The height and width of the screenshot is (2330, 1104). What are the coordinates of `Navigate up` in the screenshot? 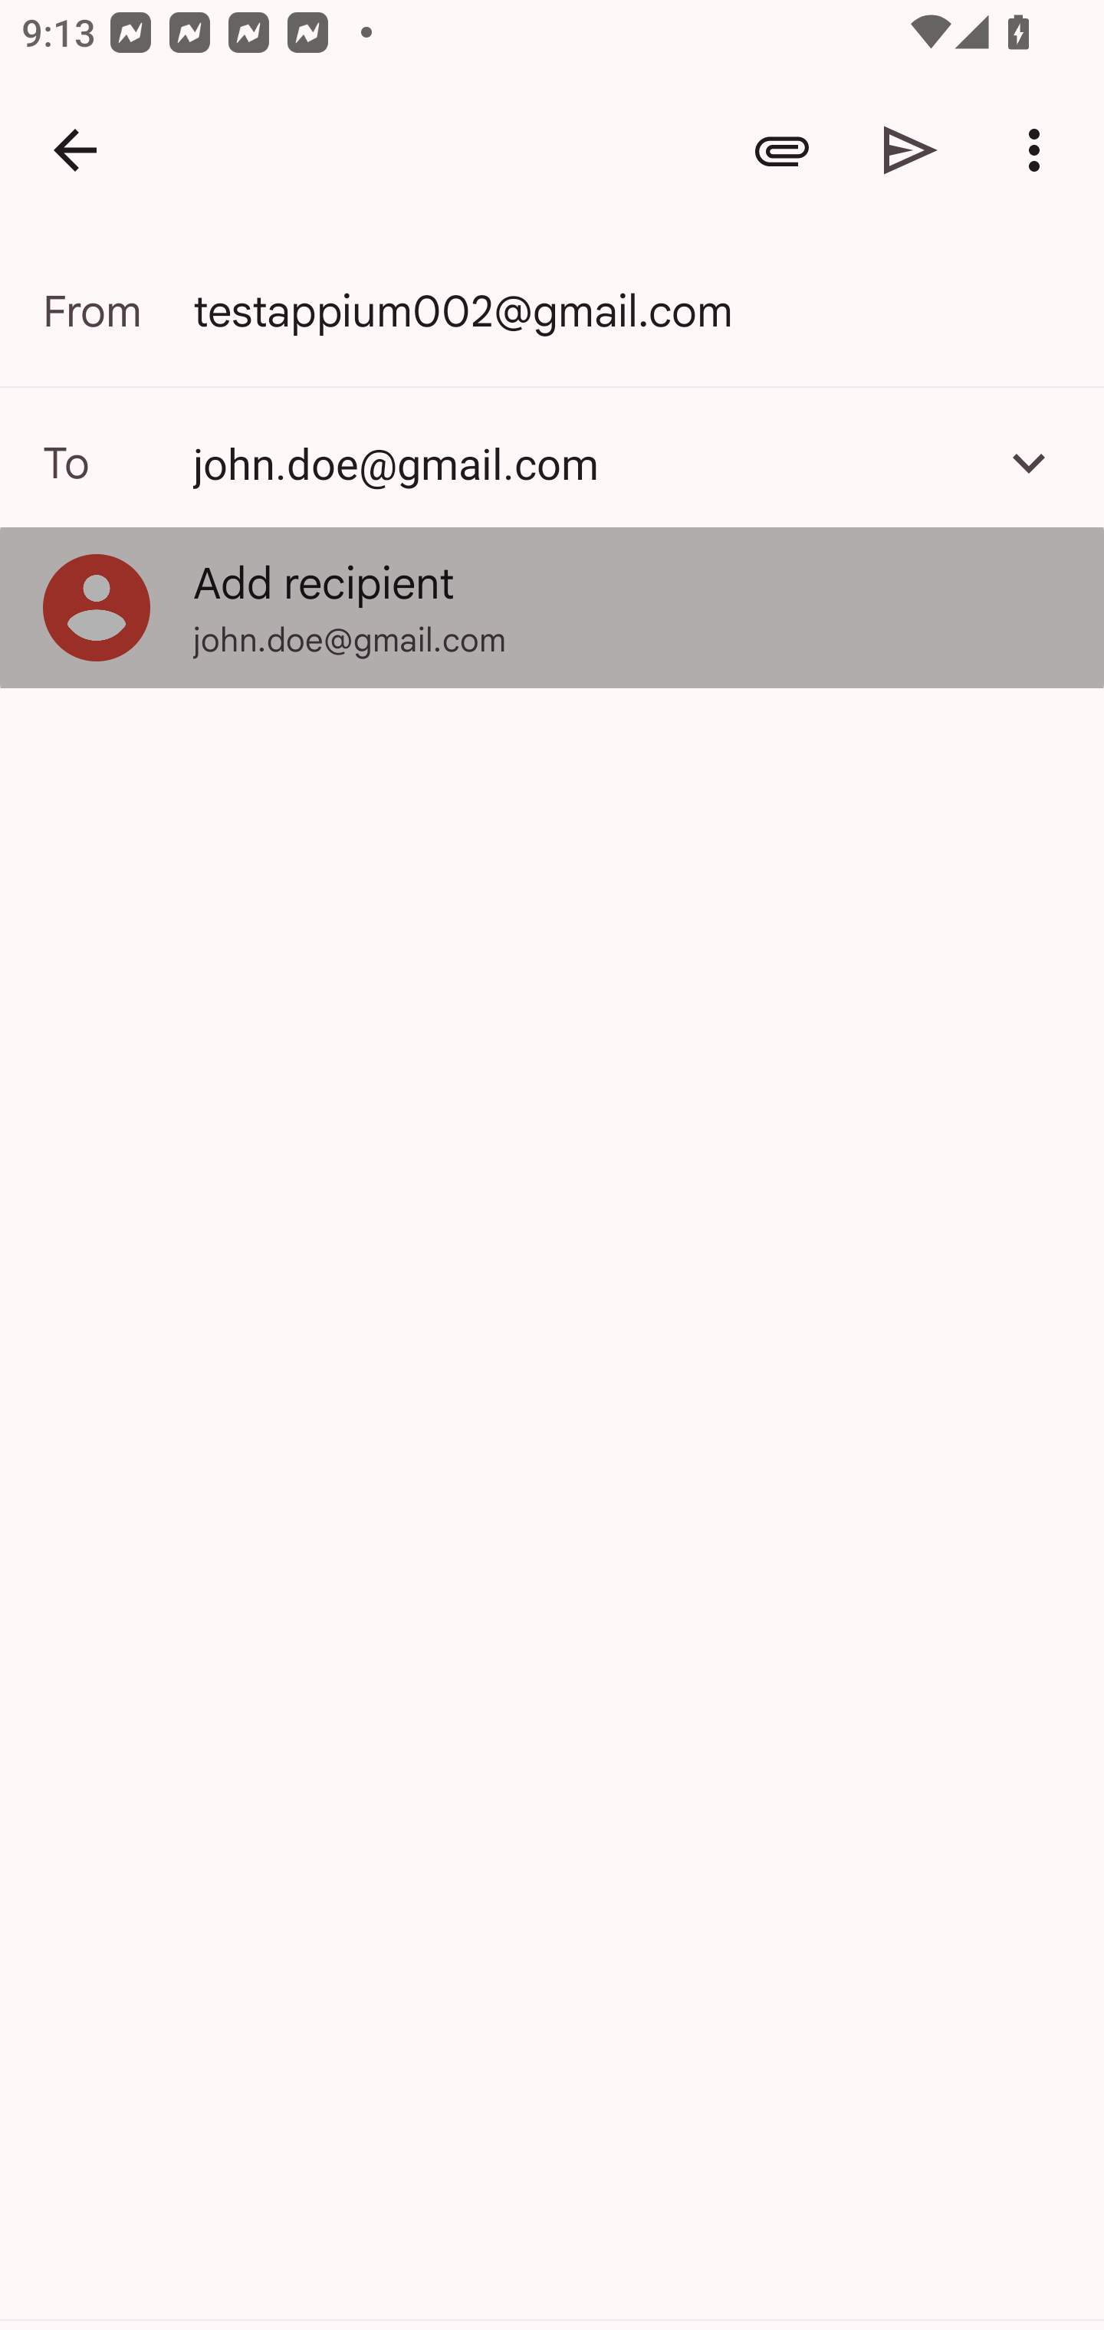 It's located at (75, 150).